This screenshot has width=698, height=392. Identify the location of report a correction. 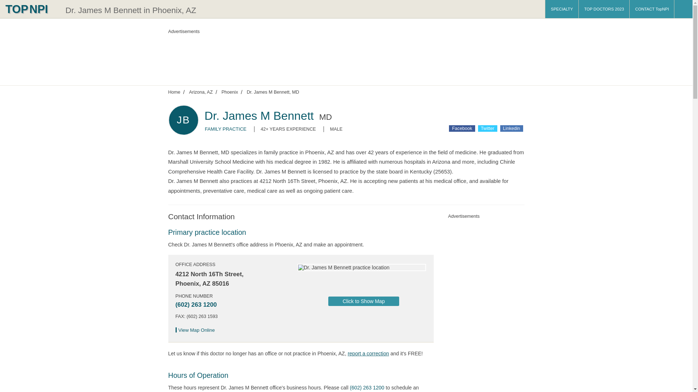
(368, 353).